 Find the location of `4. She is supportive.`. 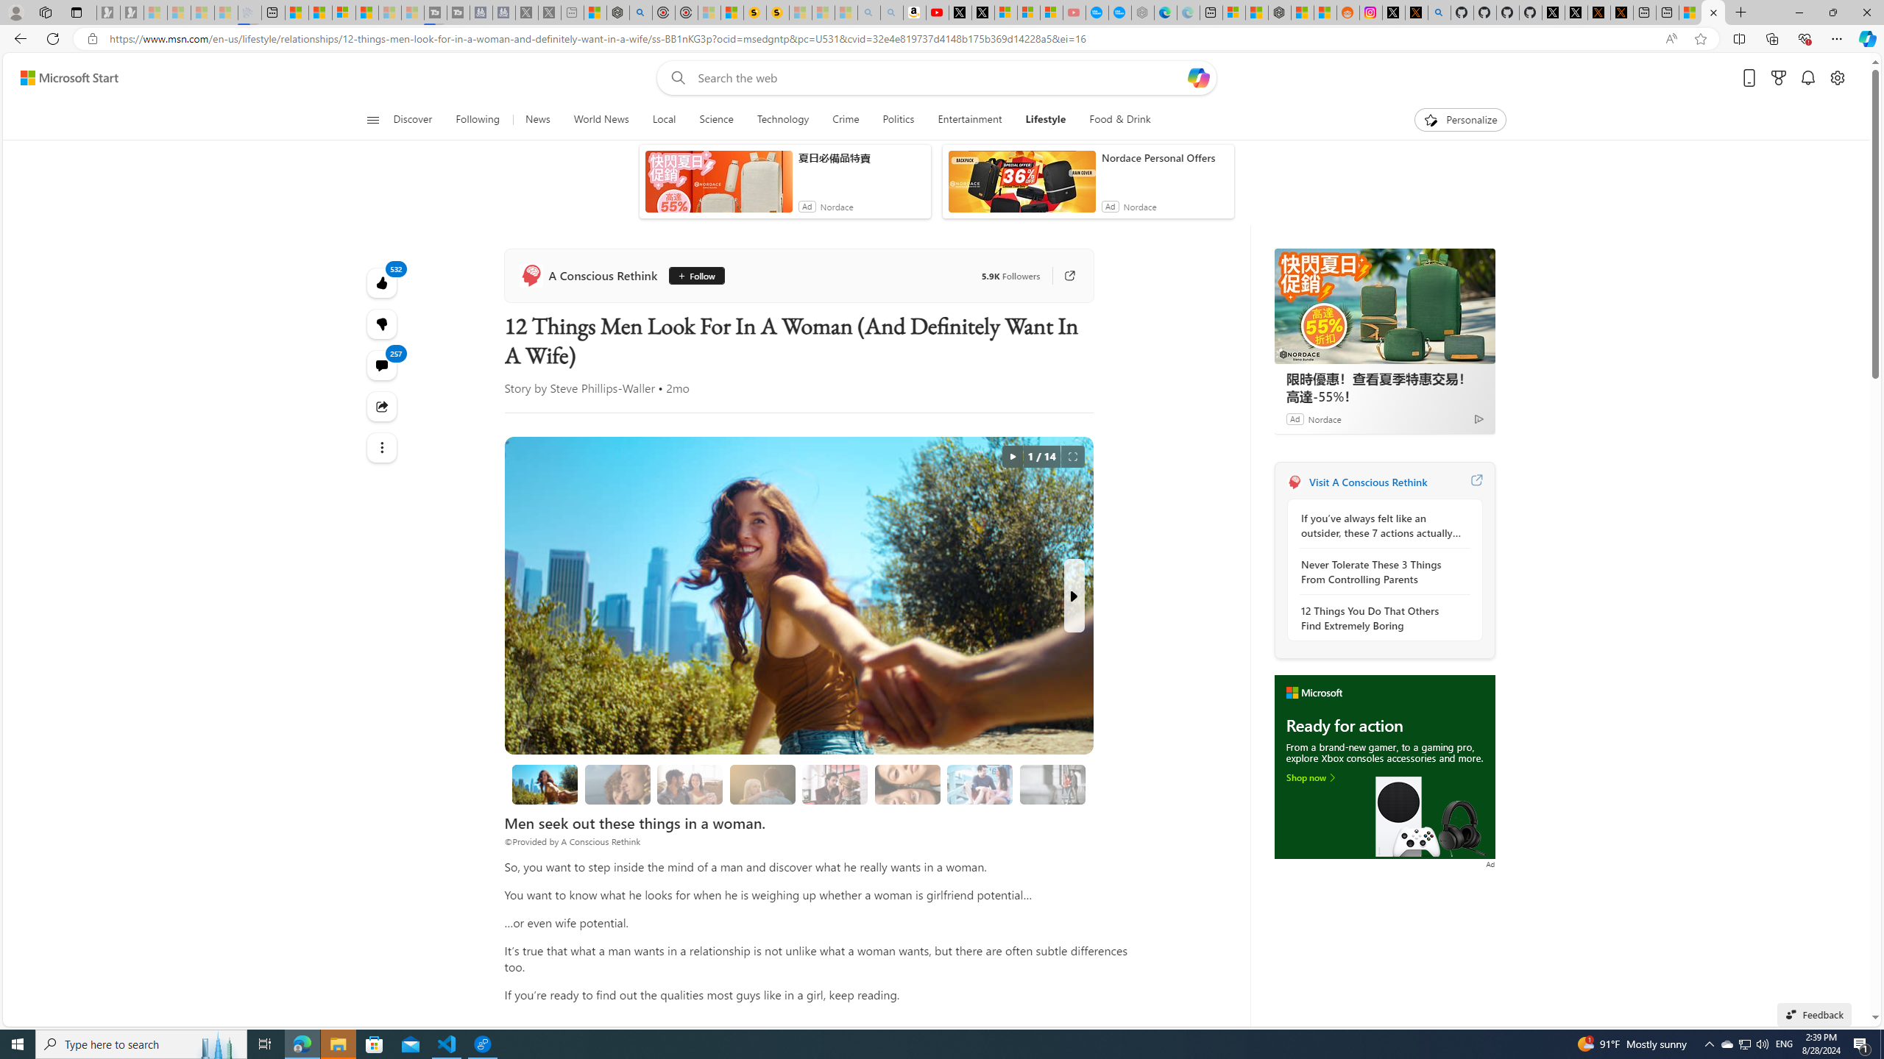

4. She is supportive. is located at coordinates (835, 784).